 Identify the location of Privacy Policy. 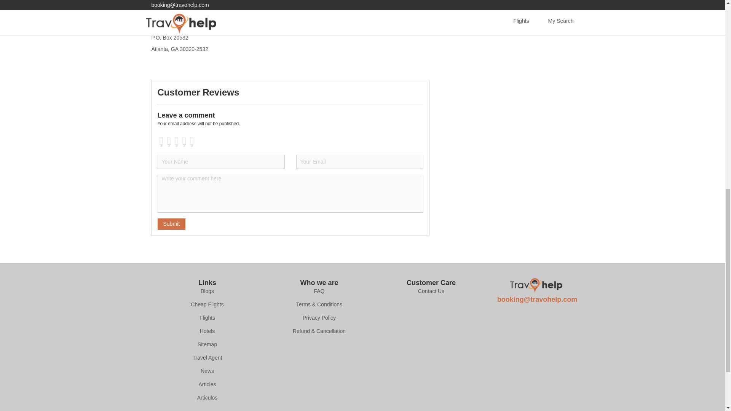
(319, 318).